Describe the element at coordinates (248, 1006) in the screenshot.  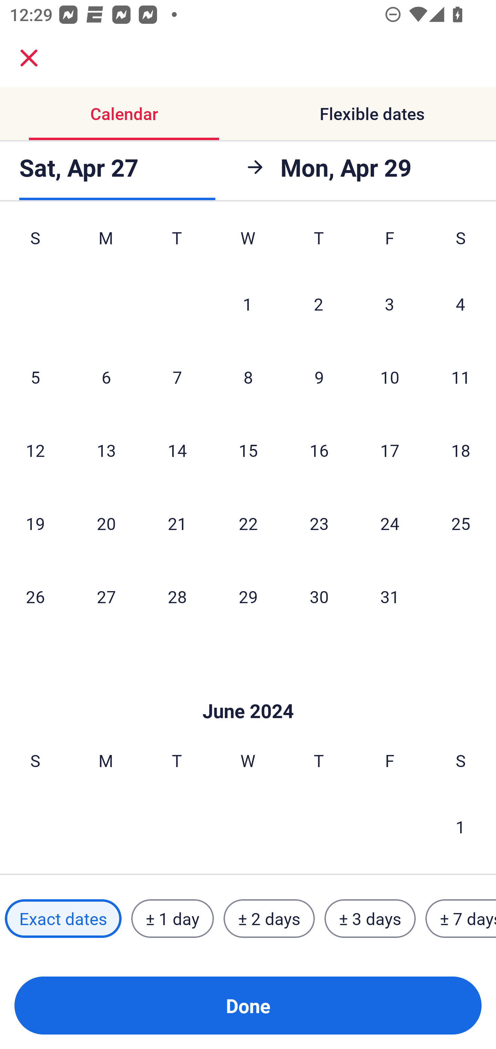
I see `Done` at that location.